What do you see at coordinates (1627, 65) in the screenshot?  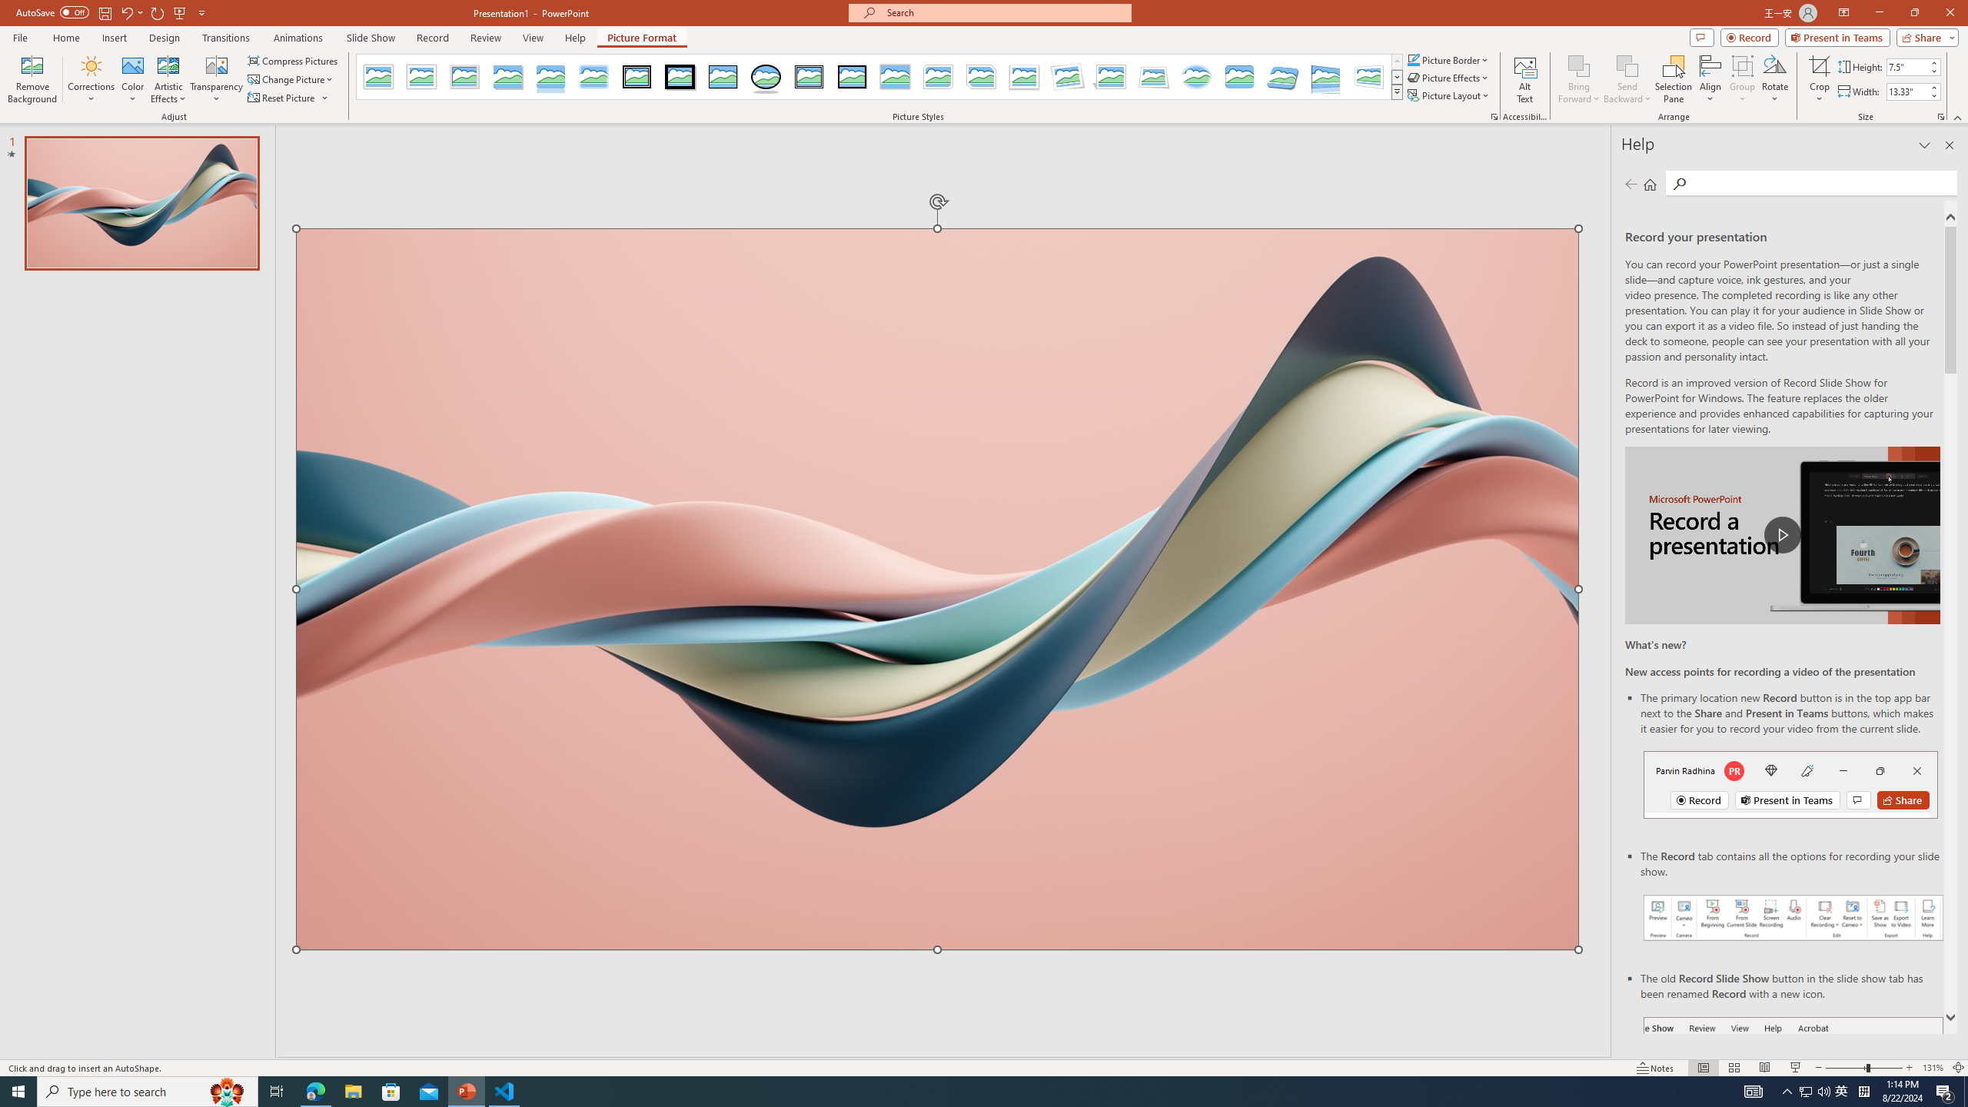 I see `Send Backward` at bounding box center [1627, 65].